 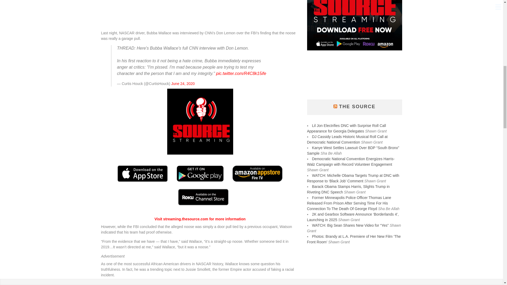 I want to click on Vuukle Sharebar Widget, so click(x=200, y=23).